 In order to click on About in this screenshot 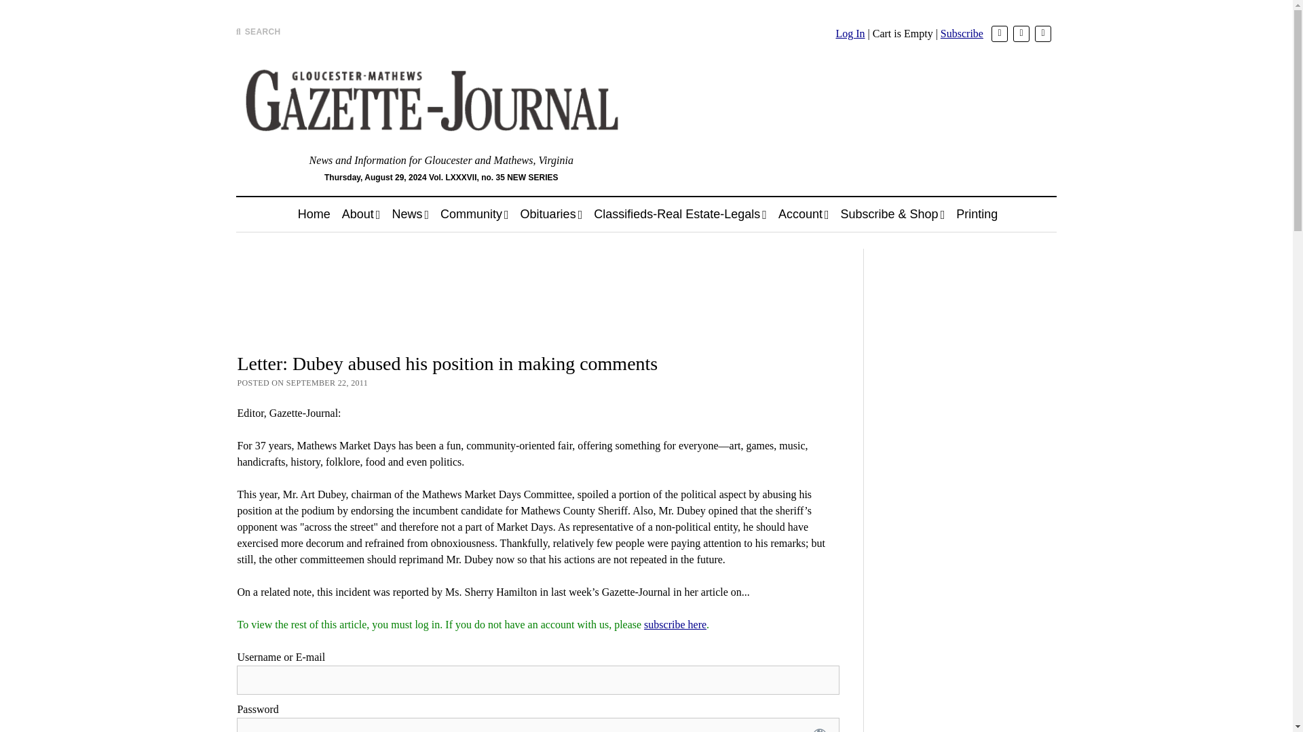, I will do `click(361, 214)`.